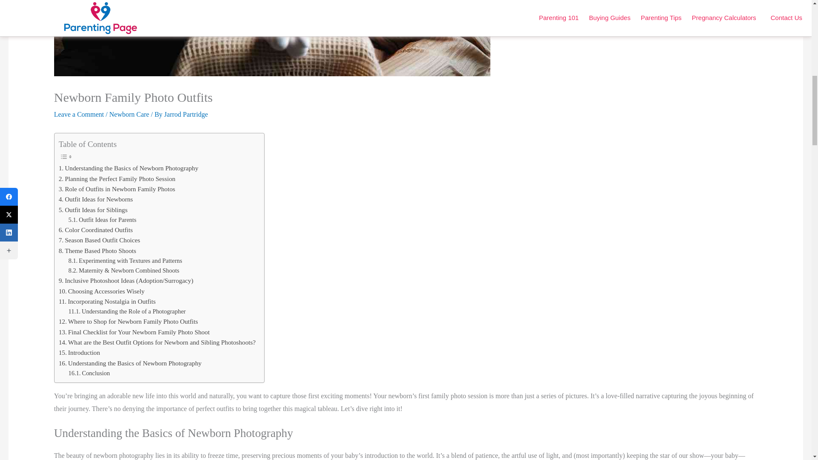 The height and width of the screenshot is (460, 818). Describe the element at coordinates (95, 230) in the screenshot. I see `Color Coordinated Outfits` at that location.